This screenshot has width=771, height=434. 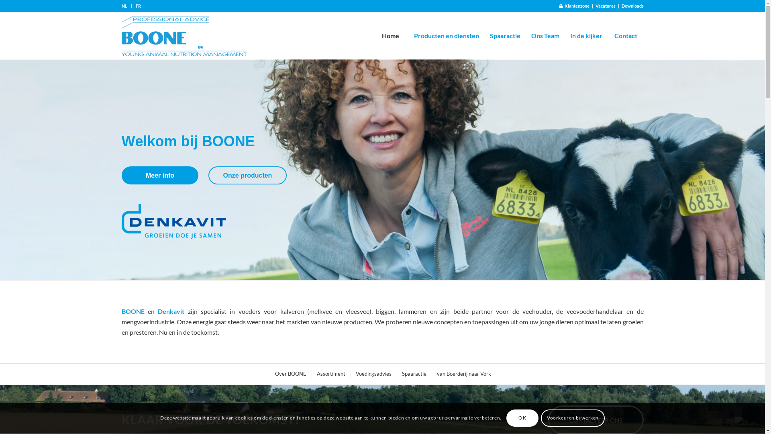 What do you see at coordinates (414, 374) in the screenshot?
I see `Spaaractie` at bounding box center [414, 374].